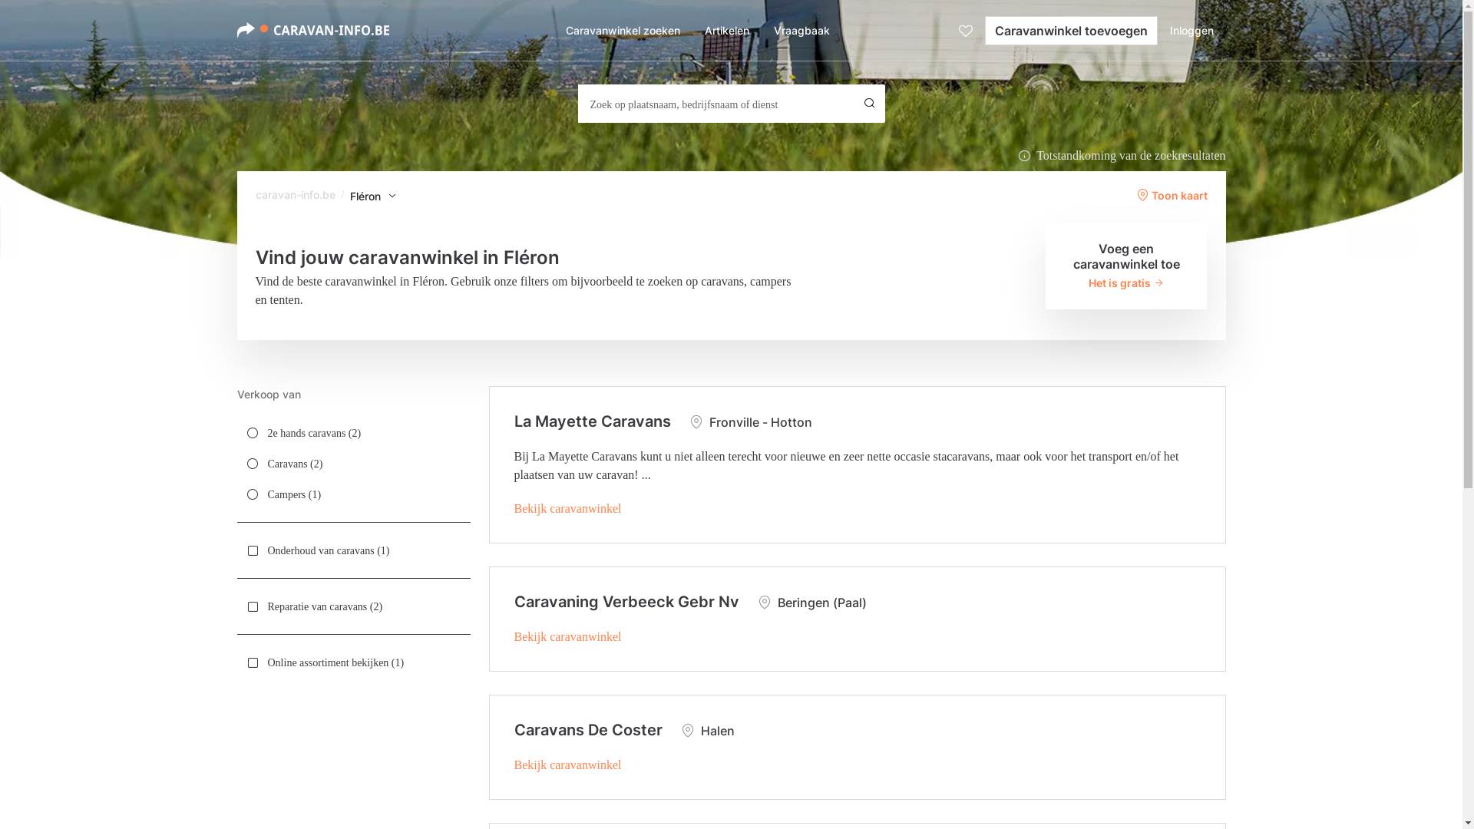 This screenshot has height=829, width=1474. What do you see at coordinates (568, 765) in the screenshot?
I see `Bekijk caravanwinkel` at bounding box center [568, 765].